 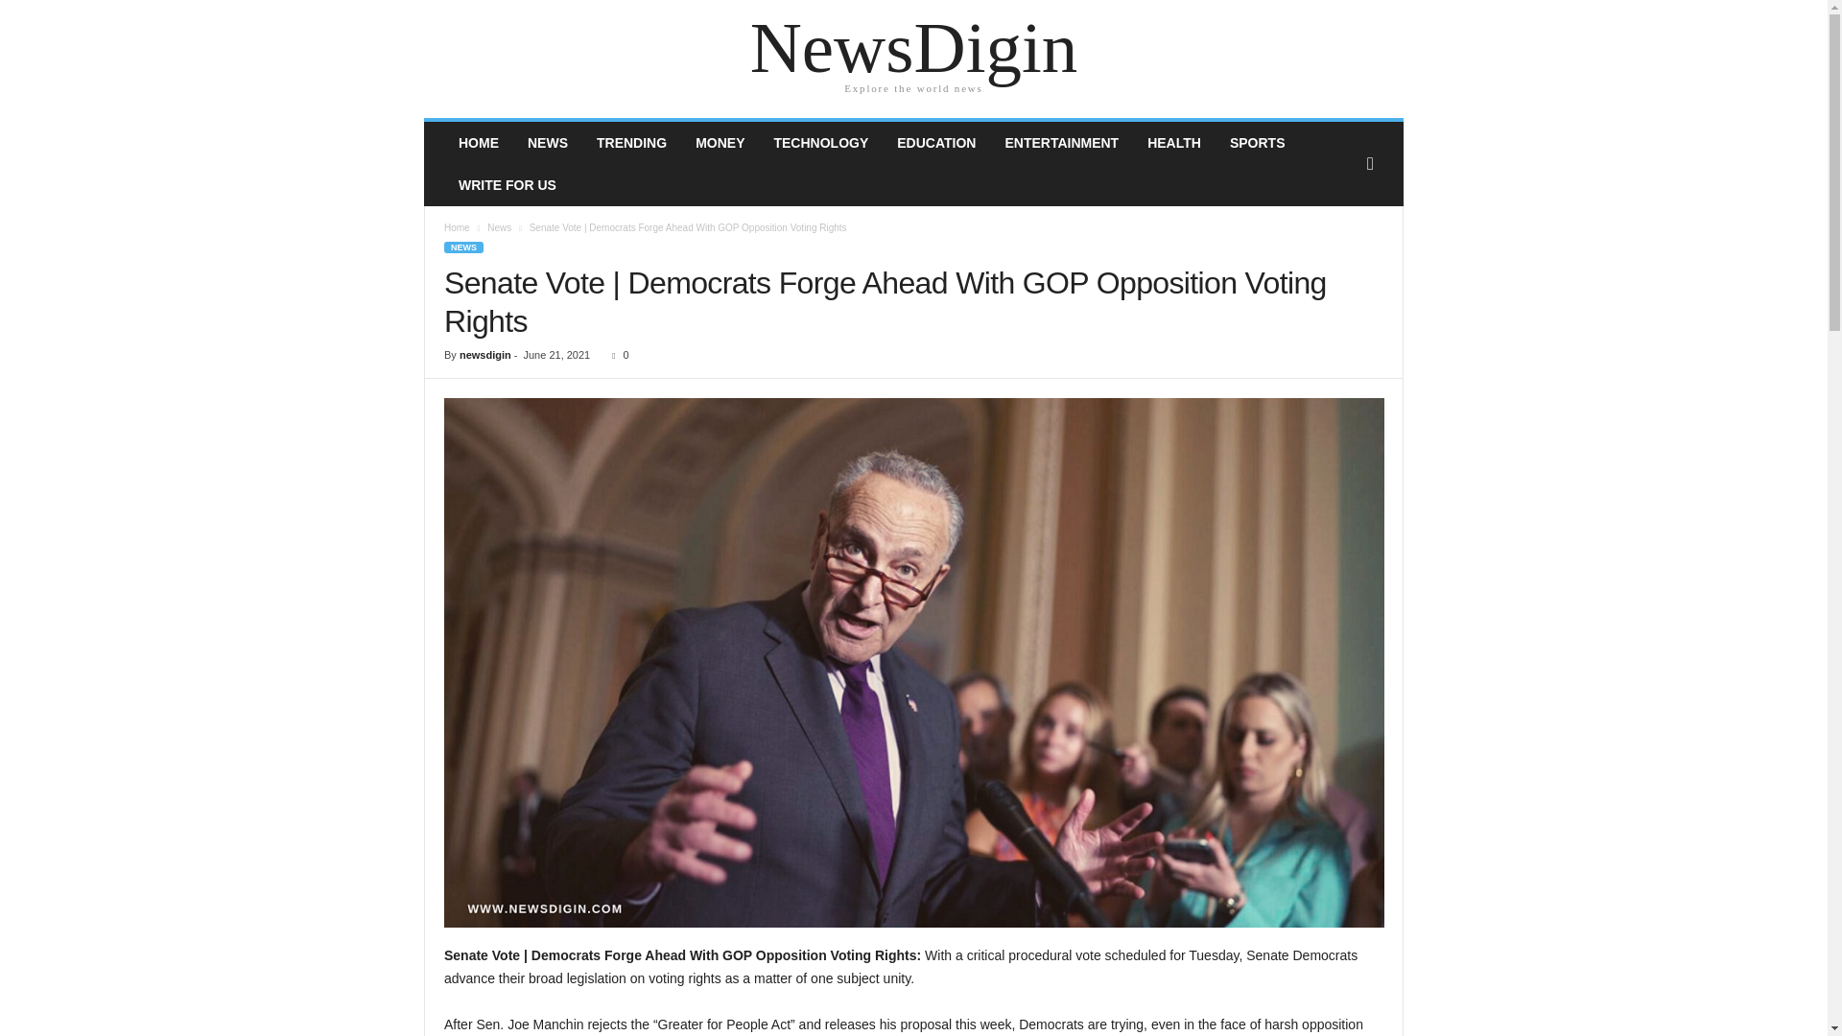 What do you see at coordinates (1174, 142) in the screenshot?
I see `HEALTH` at bounding box center [1174, 142].